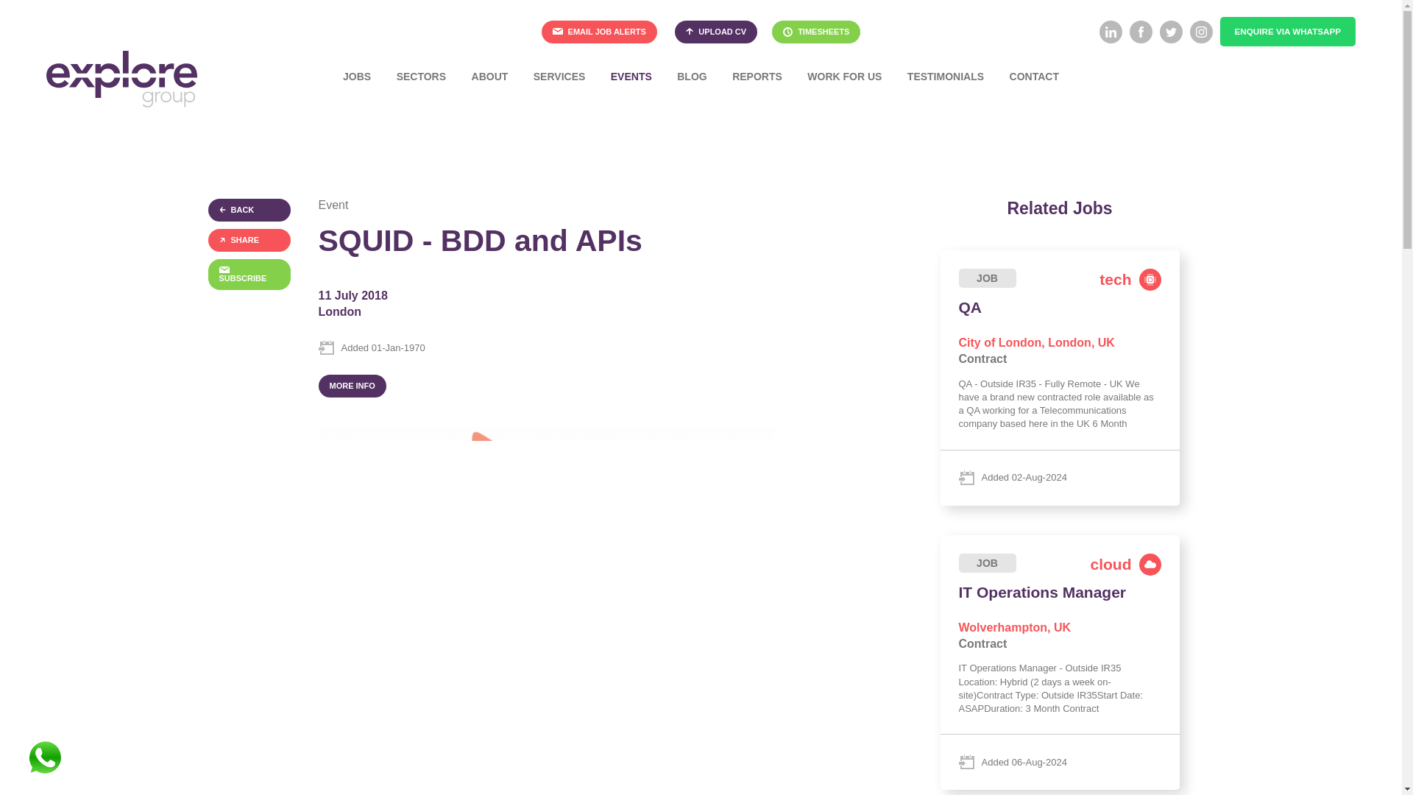 This screenshot has width=1413, height=795. I want to click on EVENTS, so click(631, 77).